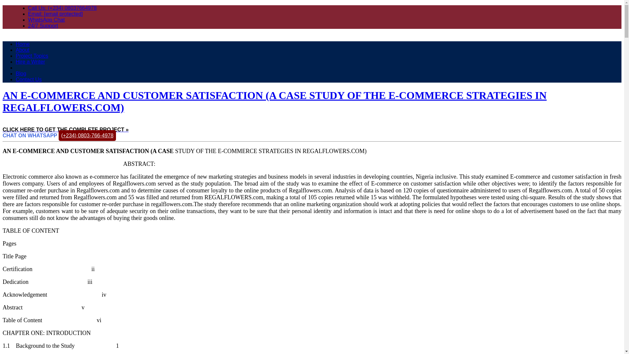  Describe the element at coordinates (30, 62) in the screenshot. I see `Hire a Writer` at that location.